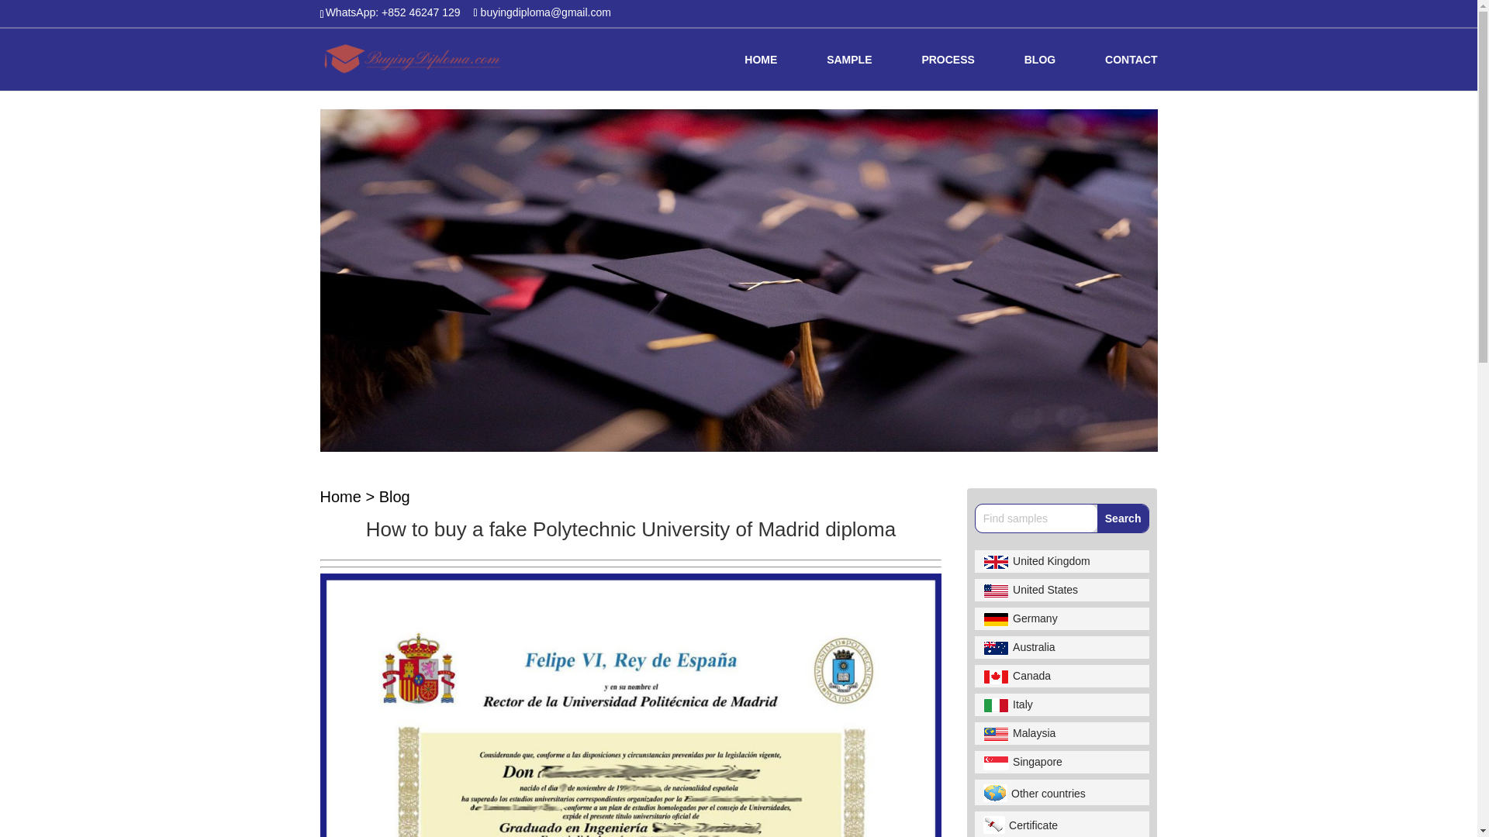  What do you see at coordinates (1131, 72) in the screenshot?
I see `CONTACT` at bounding box center [1131, 72].